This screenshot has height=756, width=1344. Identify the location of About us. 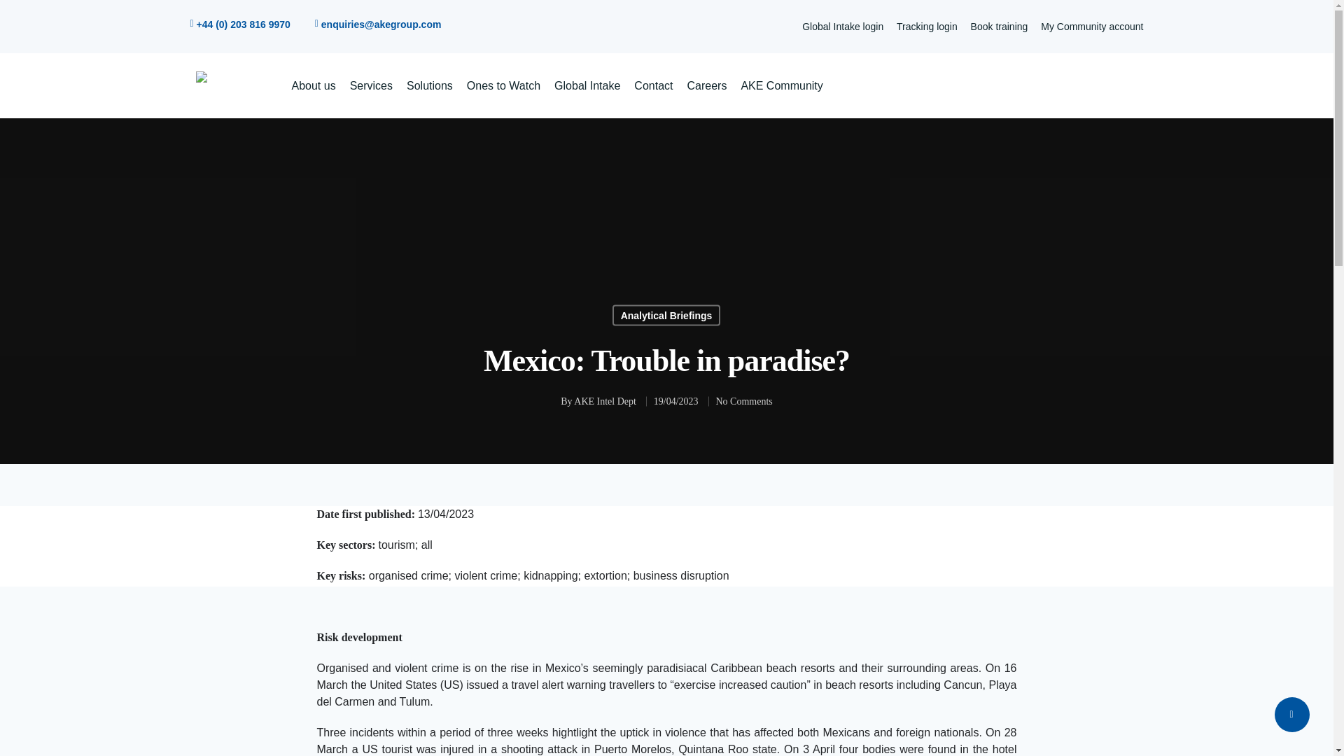
(313, 85).